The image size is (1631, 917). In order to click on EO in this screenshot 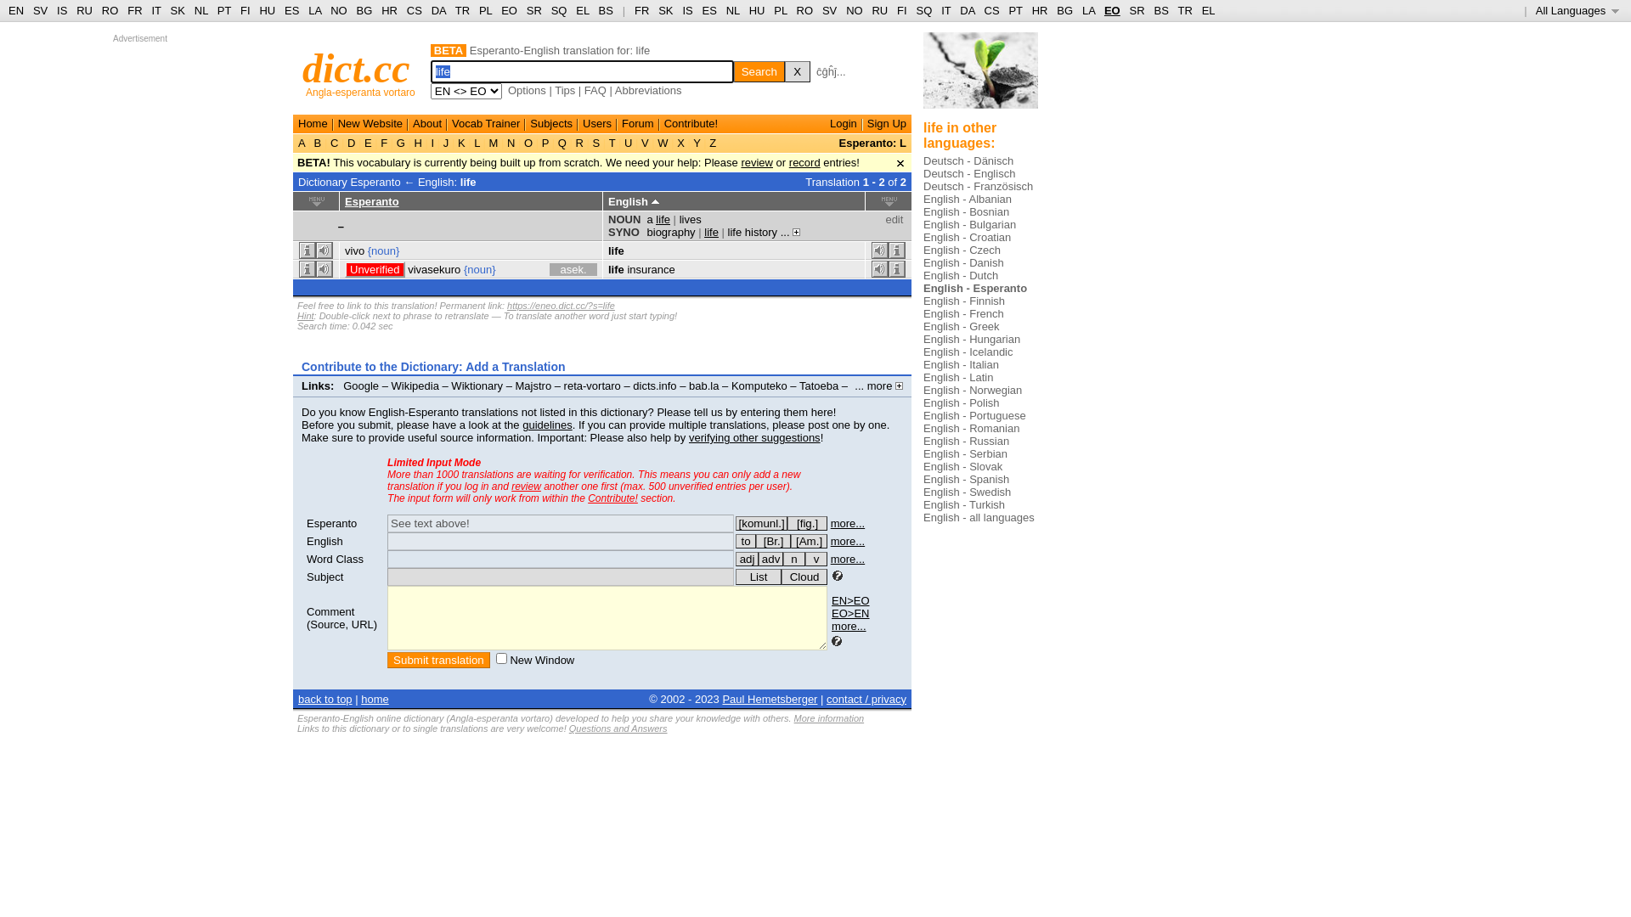, I will do `click(510, 10)`.